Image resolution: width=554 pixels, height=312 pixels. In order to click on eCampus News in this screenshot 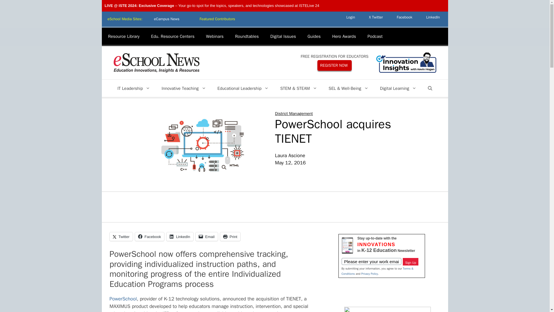, I will do `click(166, 19)`.